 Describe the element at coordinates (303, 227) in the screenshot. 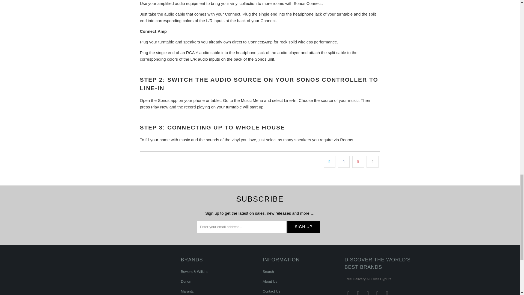

I see `Sign Up` at that location.